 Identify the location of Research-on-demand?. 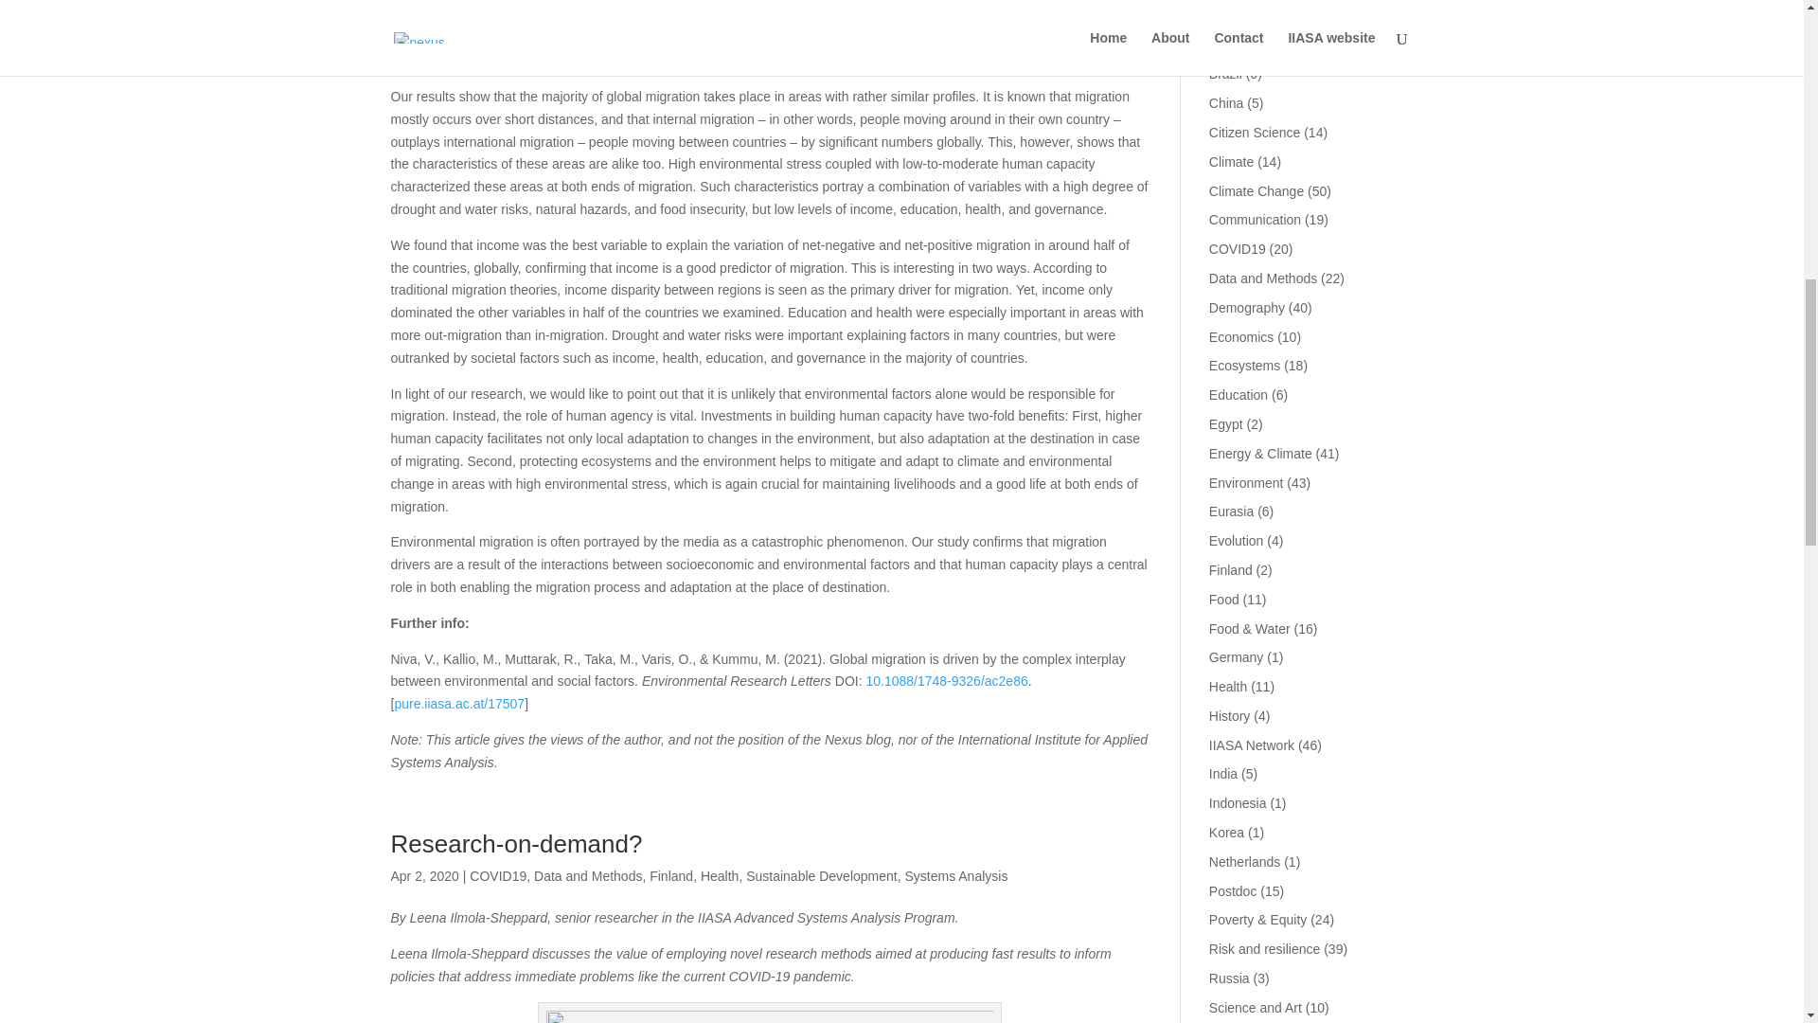
(515, 843).